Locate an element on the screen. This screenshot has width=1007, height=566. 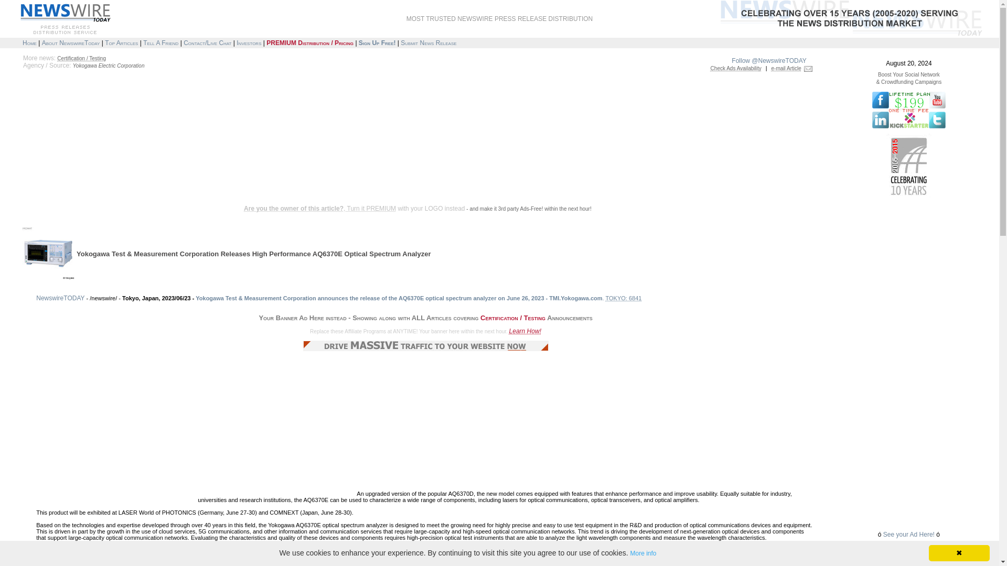
Contact NewswireToday is located at coordinates (207, 42).